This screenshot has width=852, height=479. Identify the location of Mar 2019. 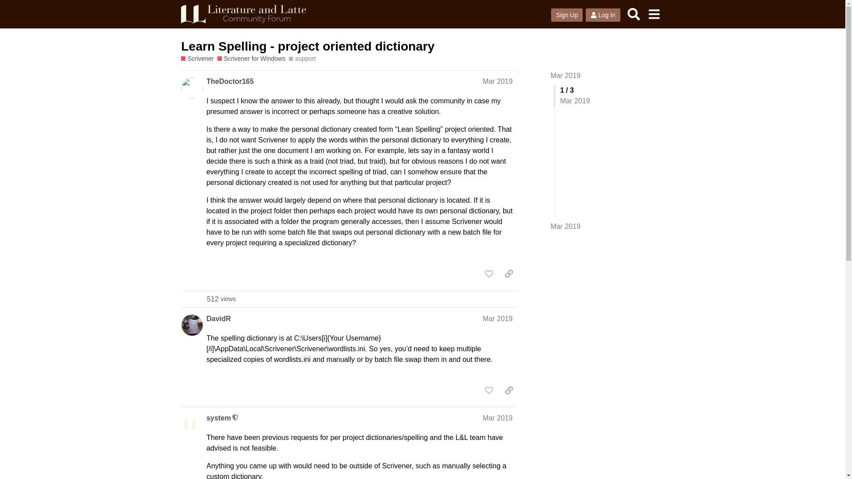
(565, 75).